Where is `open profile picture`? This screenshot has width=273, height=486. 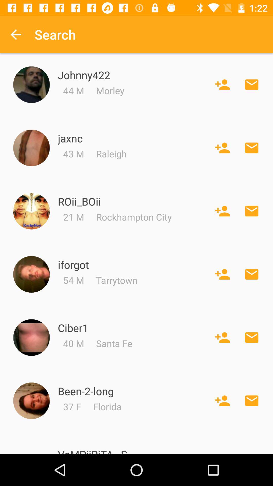 open profile picture is located at coordinates (31, 85).